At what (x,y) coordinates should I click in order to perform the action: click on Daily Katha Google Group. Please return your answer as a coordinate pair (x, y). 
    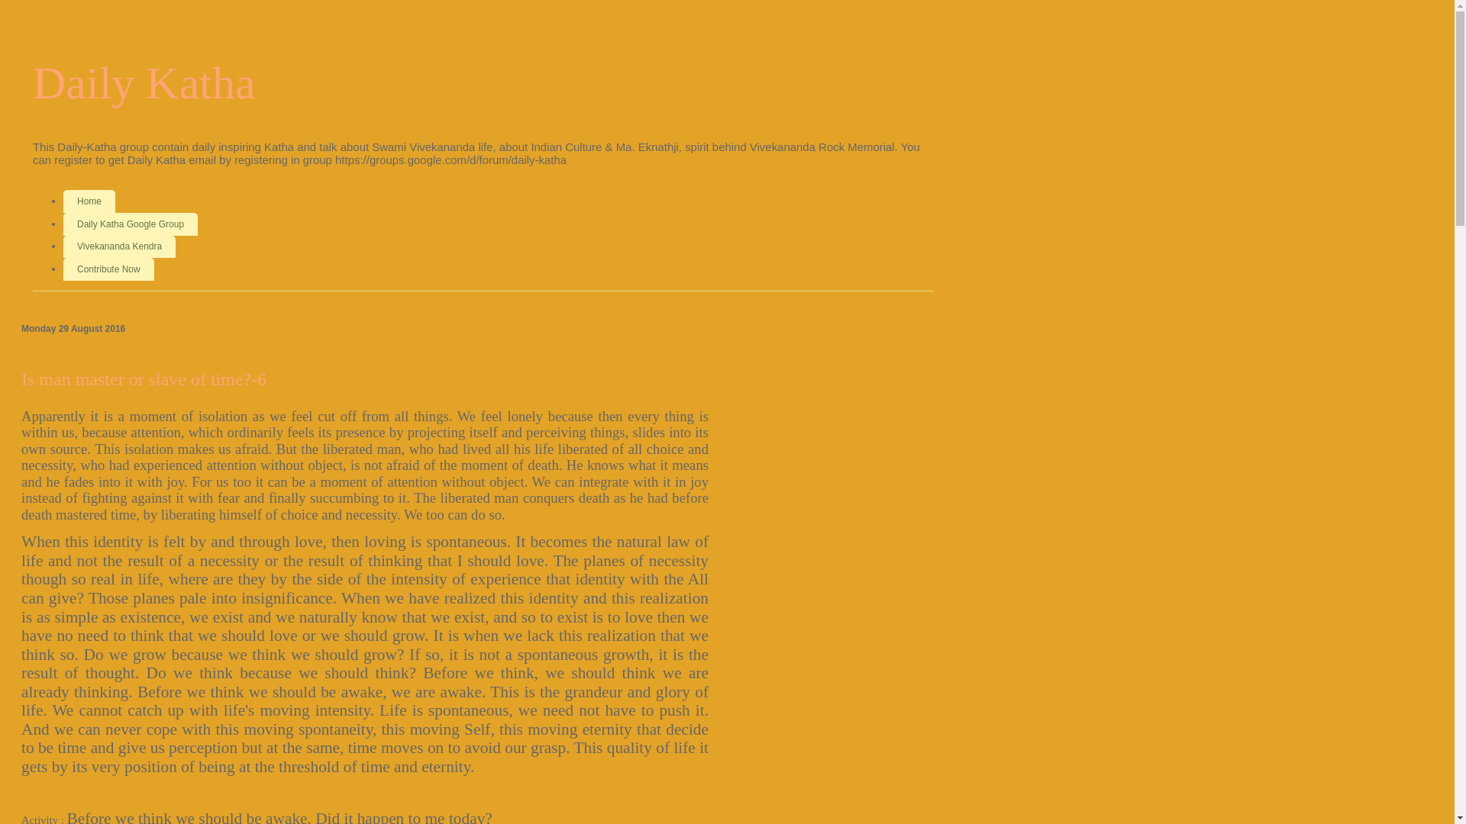
    Looking at the image, I should click on (130, 224).